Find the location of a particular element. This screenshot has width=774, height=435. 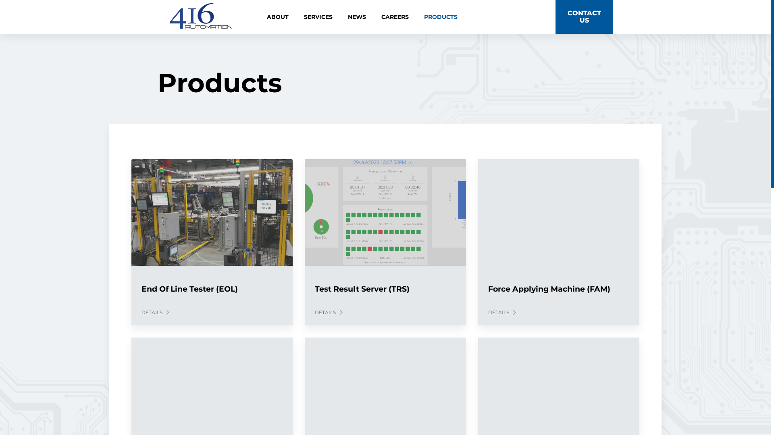

Test Result Server (TRS) is located at coordinates (362, 289).